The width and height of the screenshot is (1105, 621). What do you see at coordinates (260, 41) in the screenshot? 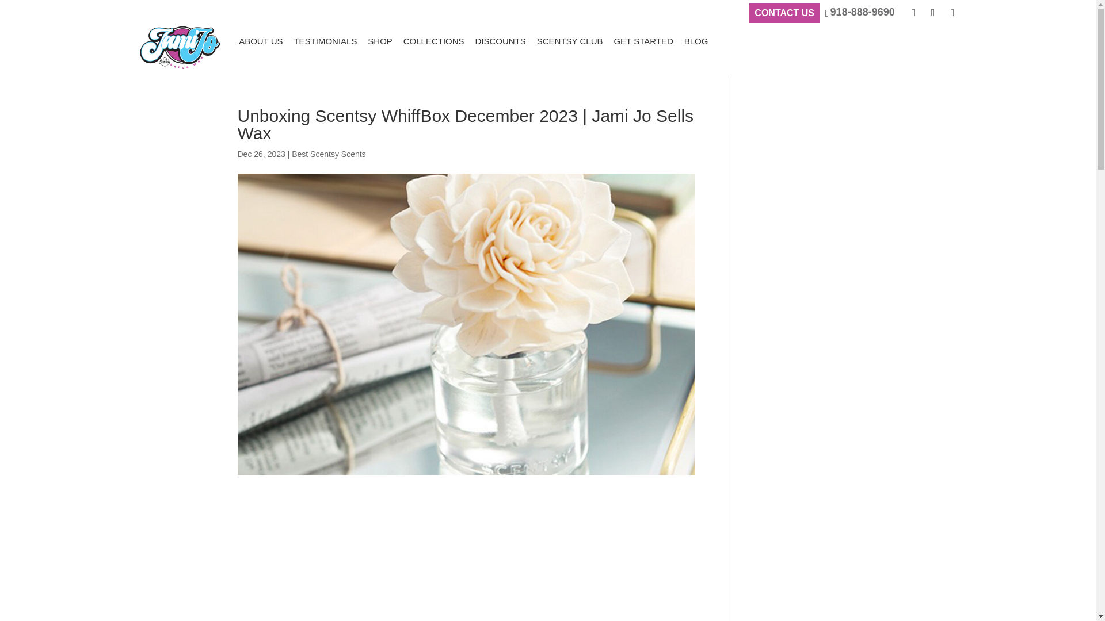
I see `ABOUT US` at bounding box center [260, 41].